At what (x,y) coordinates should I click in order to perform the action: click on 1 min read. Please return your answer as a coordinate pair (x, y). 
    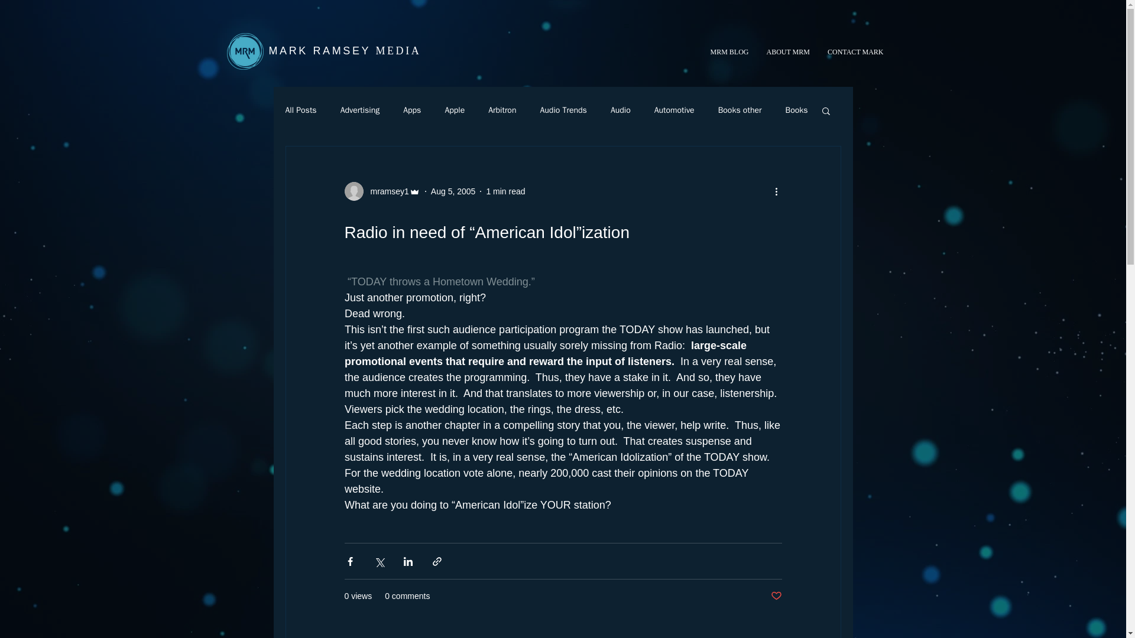
    Looking at the image, I should click on (505, 191).